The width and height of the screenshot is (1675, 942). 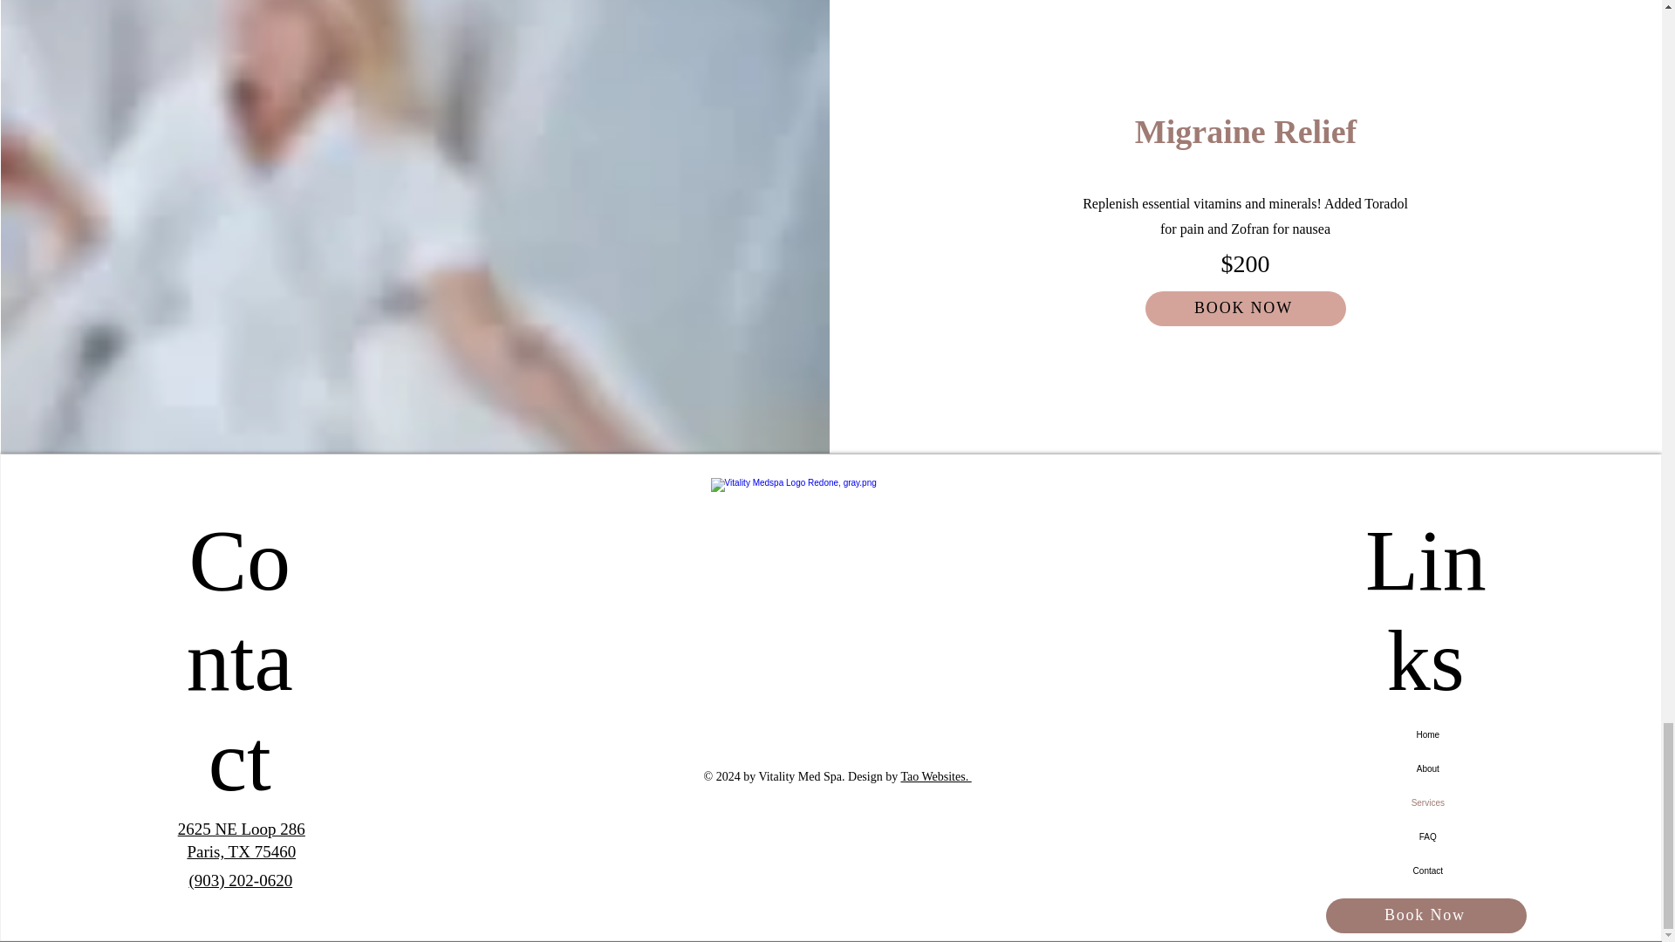 What do you see at coordinates (1246, 308) in the screenshot?
I see `BOOK NOW` at bounding box center [1246, 308].